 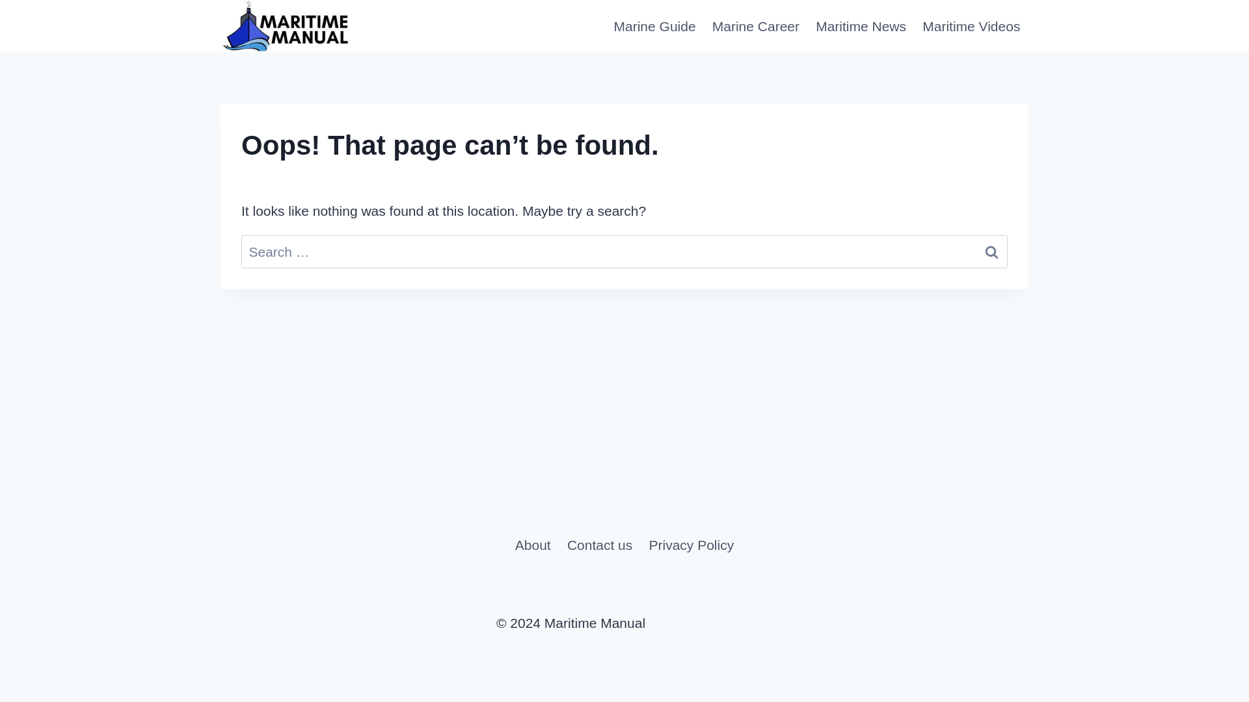 I want to click on Search, so click(x=991, y=252).